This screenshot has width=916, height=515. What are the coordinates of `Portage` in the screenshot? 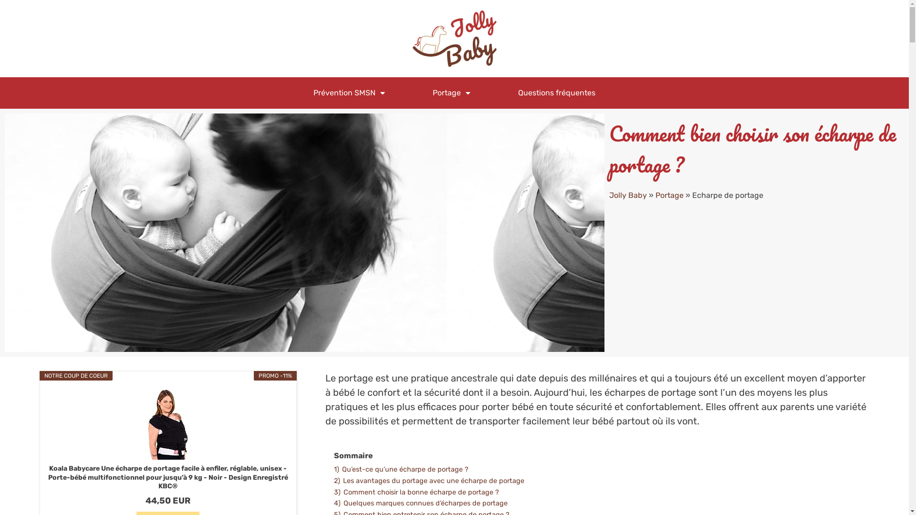 It's located at (451, 93).